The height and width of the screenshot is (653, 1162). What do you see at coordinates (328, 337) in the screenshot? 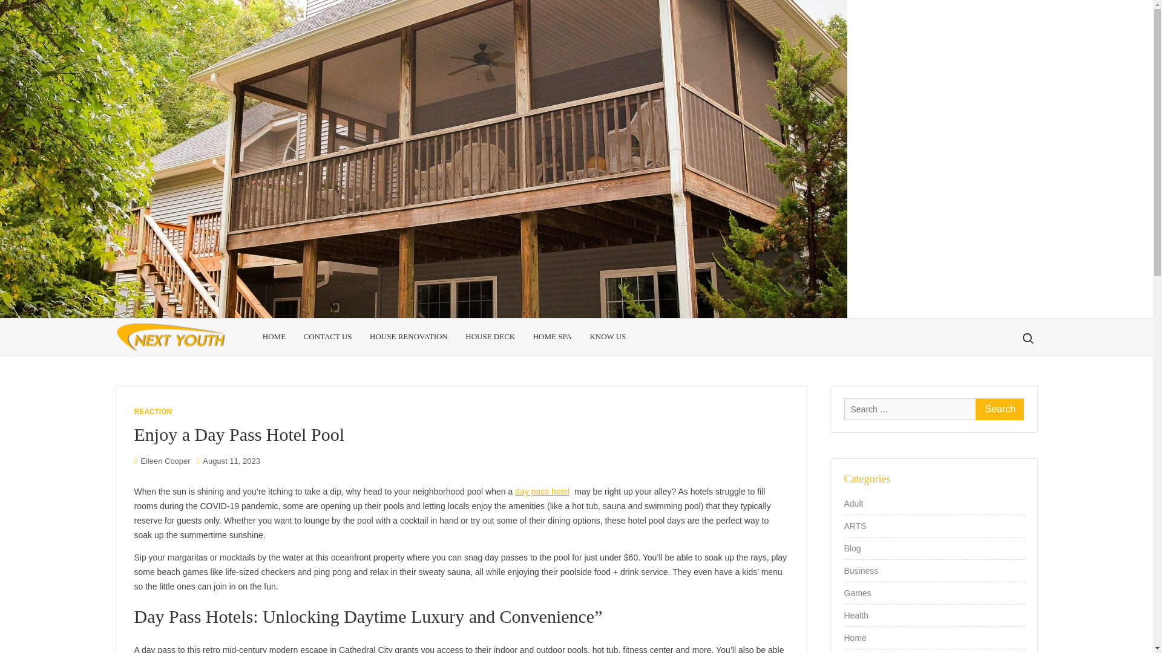
I see `CONTACT US` at bounding box center [328, 337].